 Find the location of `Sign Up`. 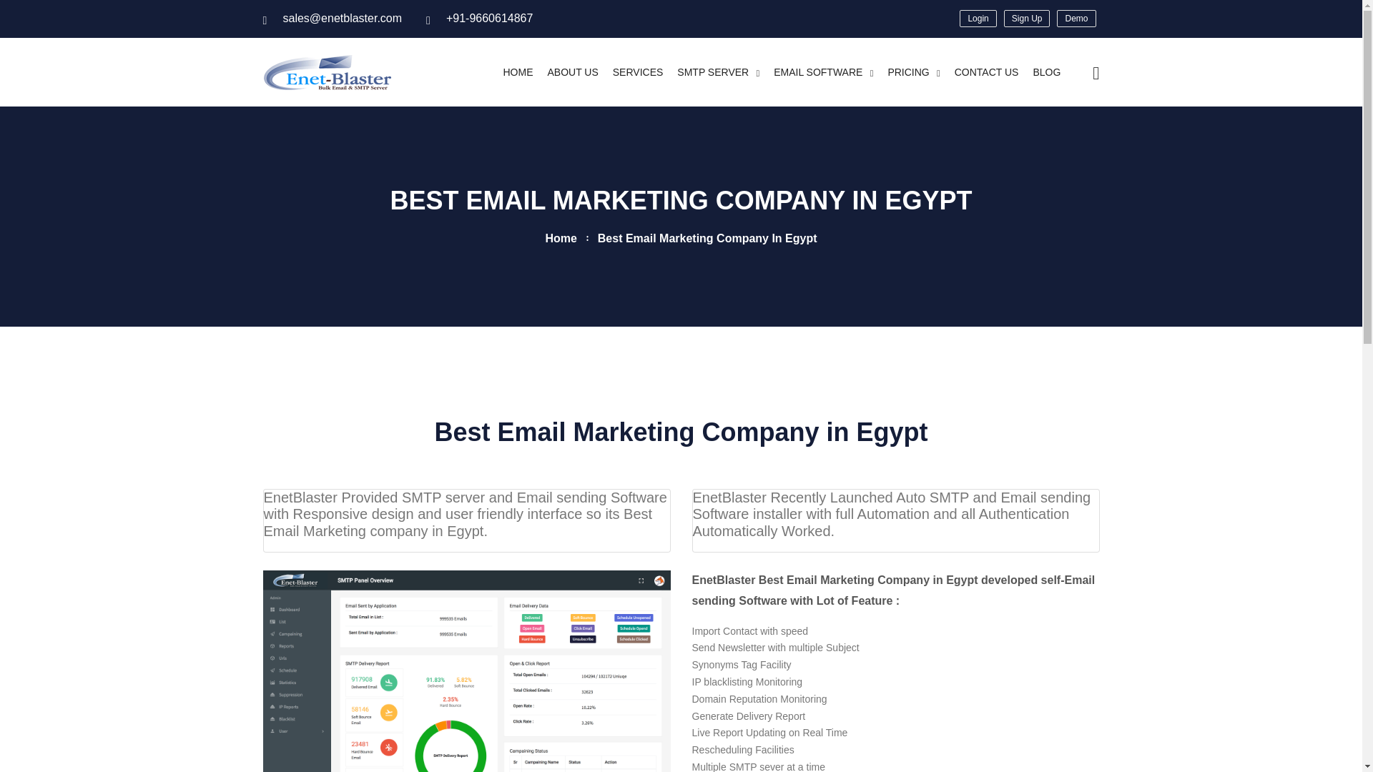

Sign Up is located at coordinates (1027, 19).